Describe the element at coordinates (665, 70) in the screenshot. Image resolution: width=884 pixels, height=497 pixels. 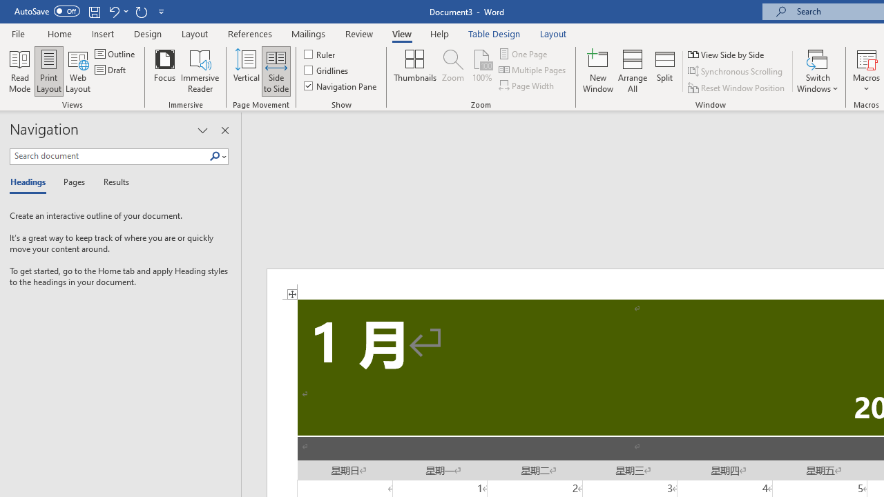
I see `Split` at that location.